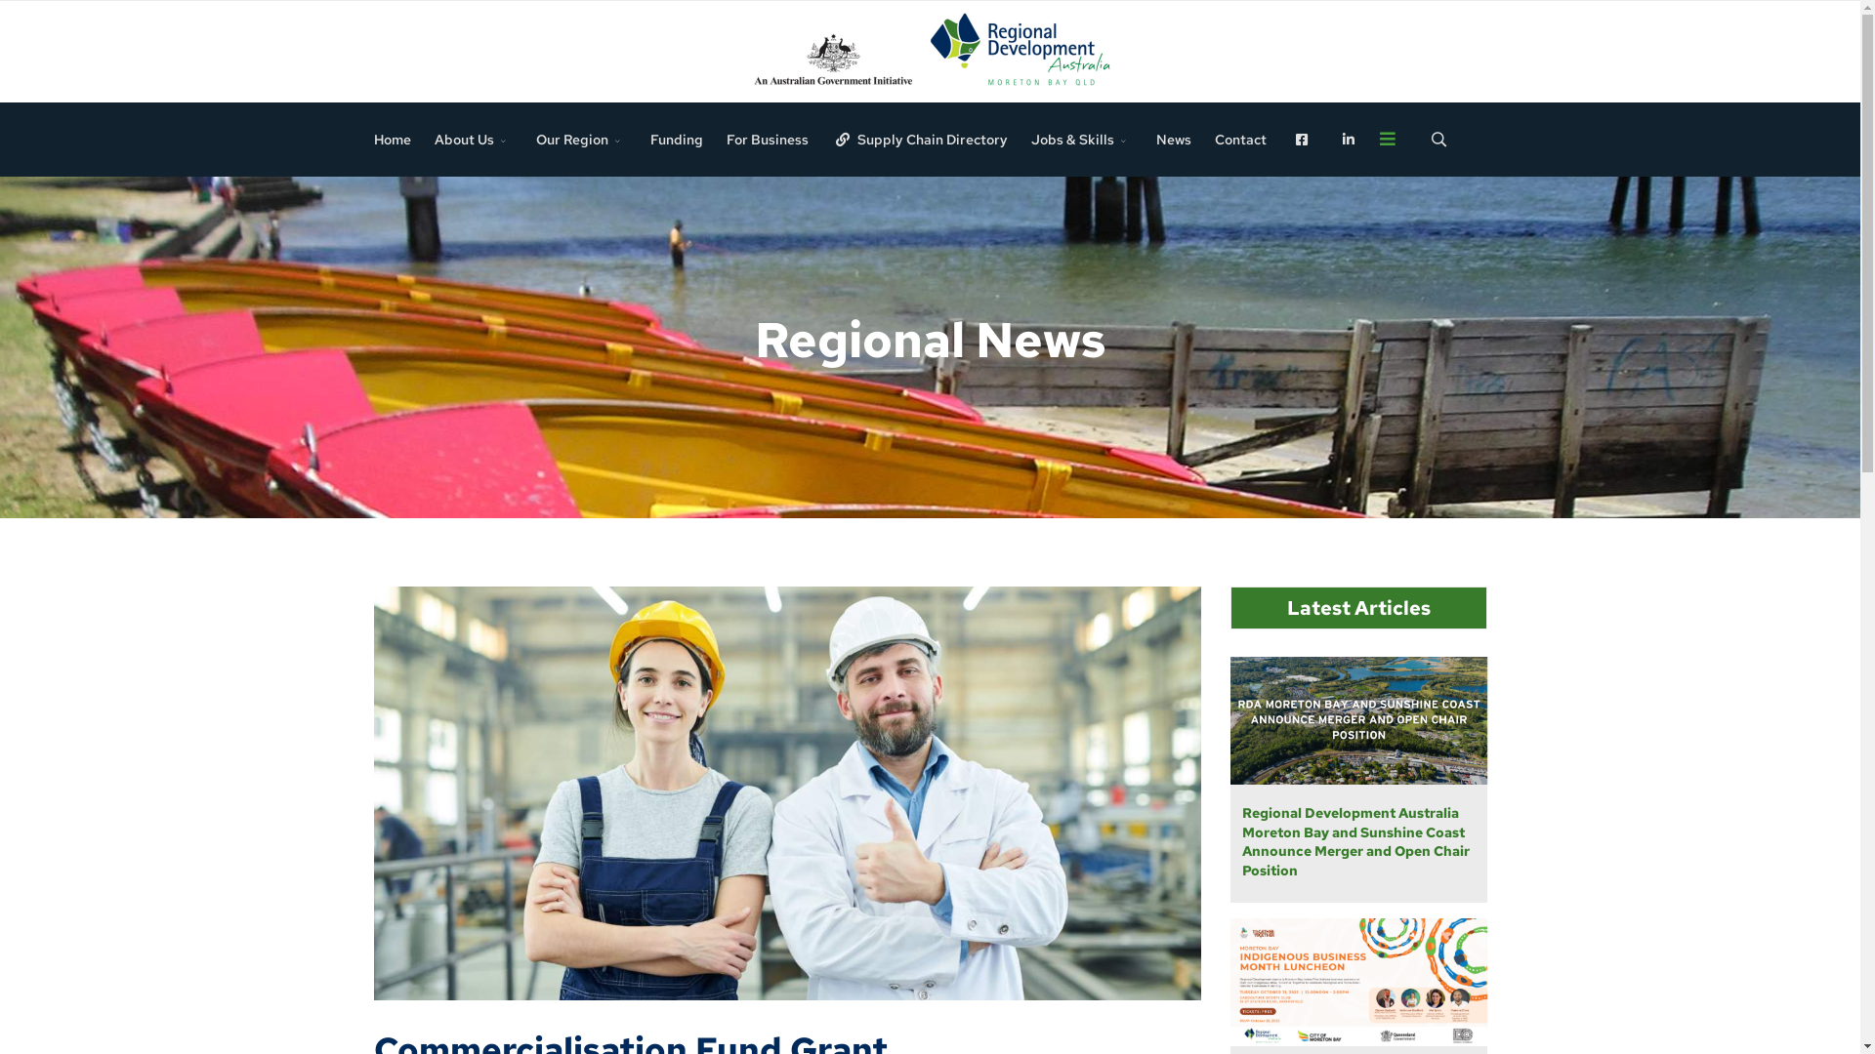 The height and width of the screenshot is (1054, 1875). I want to click on Funding, so click(677, 140).